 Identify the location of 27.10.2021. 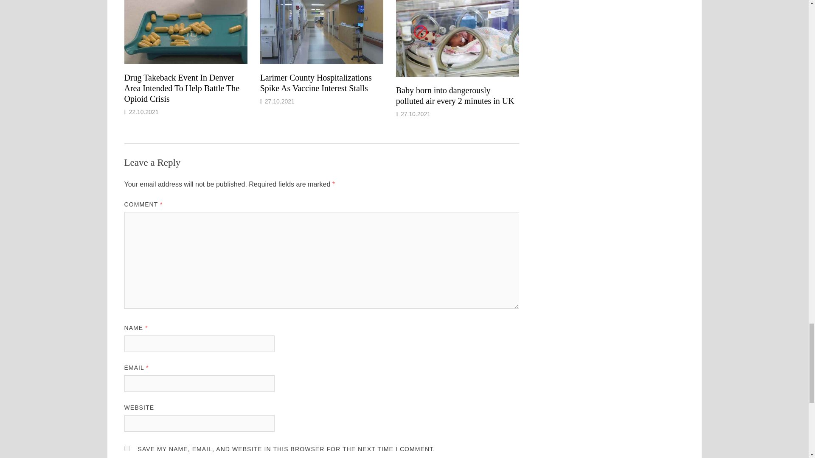
(415, 114).